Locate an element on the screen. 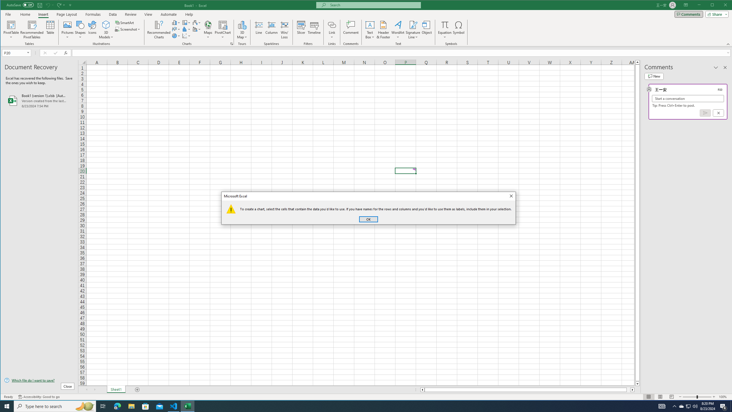 This screenshot has height=412, width=732. Insert Waterfall, Funnel, Stock, Surface, or Radar Chart is located at coordinates (197, 22).